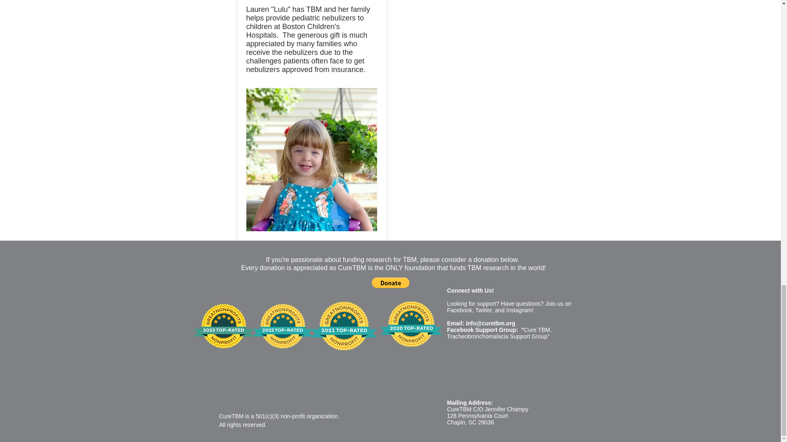 The width and height of the screenshot is (787, 442). Describe the element at coordinates (223, 326) in the screenshot. I see `2023-top-rated-awards-badge-hi-res.png` at that location.